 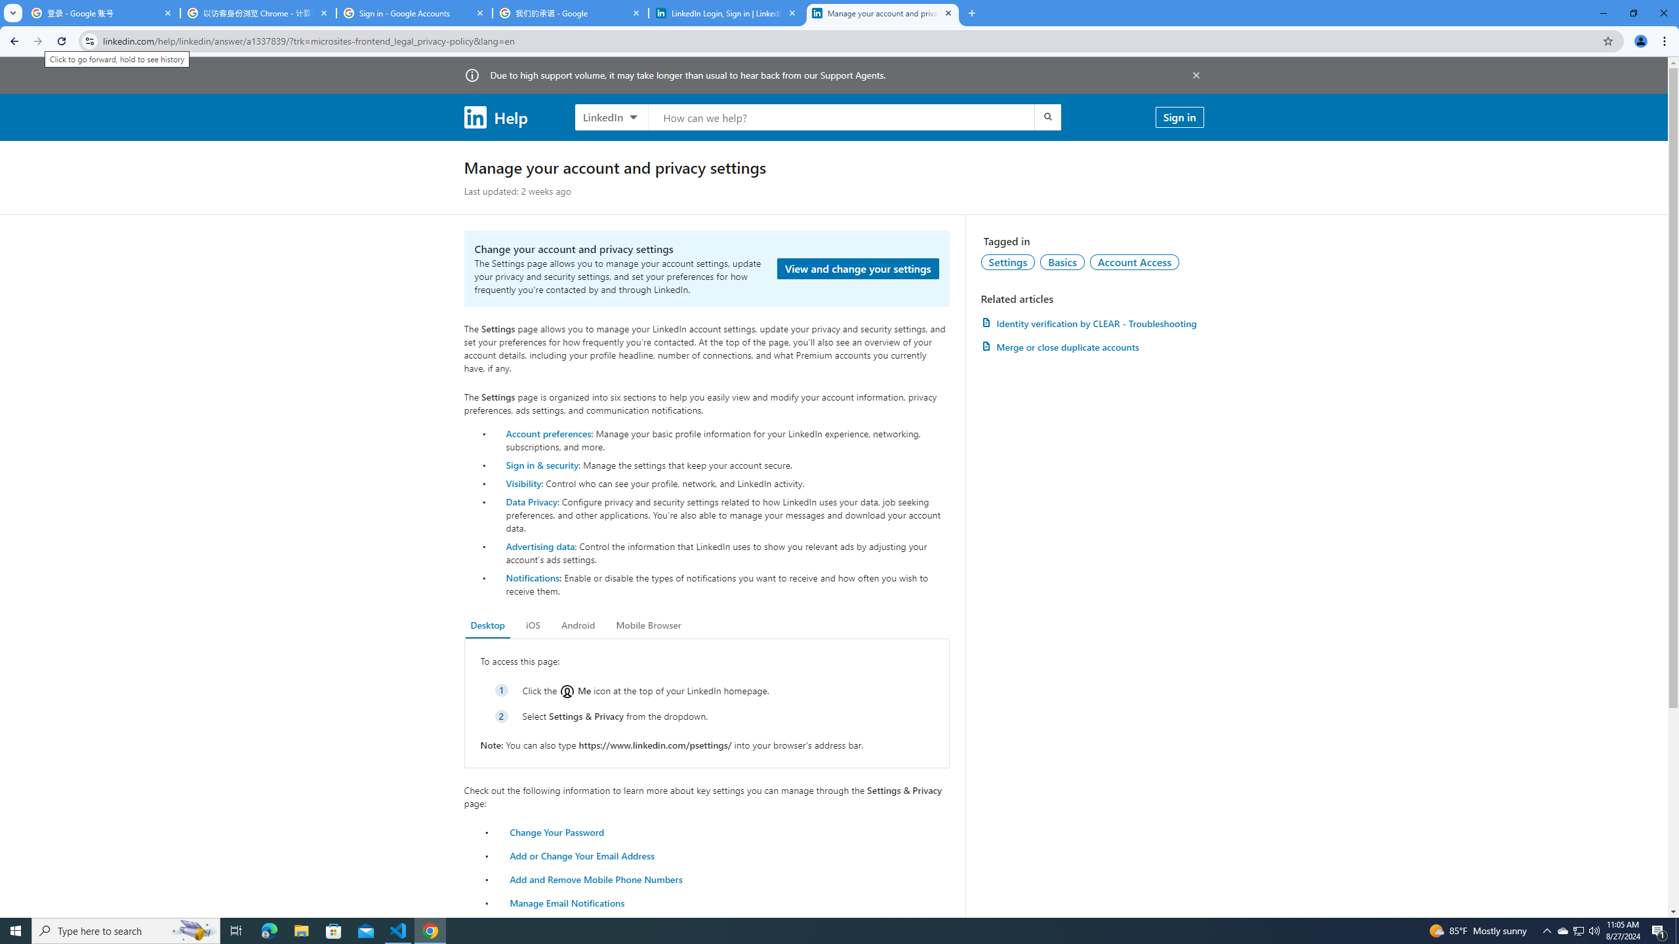 What do you see at coordinates (727, 13) in the screenshot?
I see `LinkedIn Login, Sign in | LinkedIn` at bounding box center [727, 13].